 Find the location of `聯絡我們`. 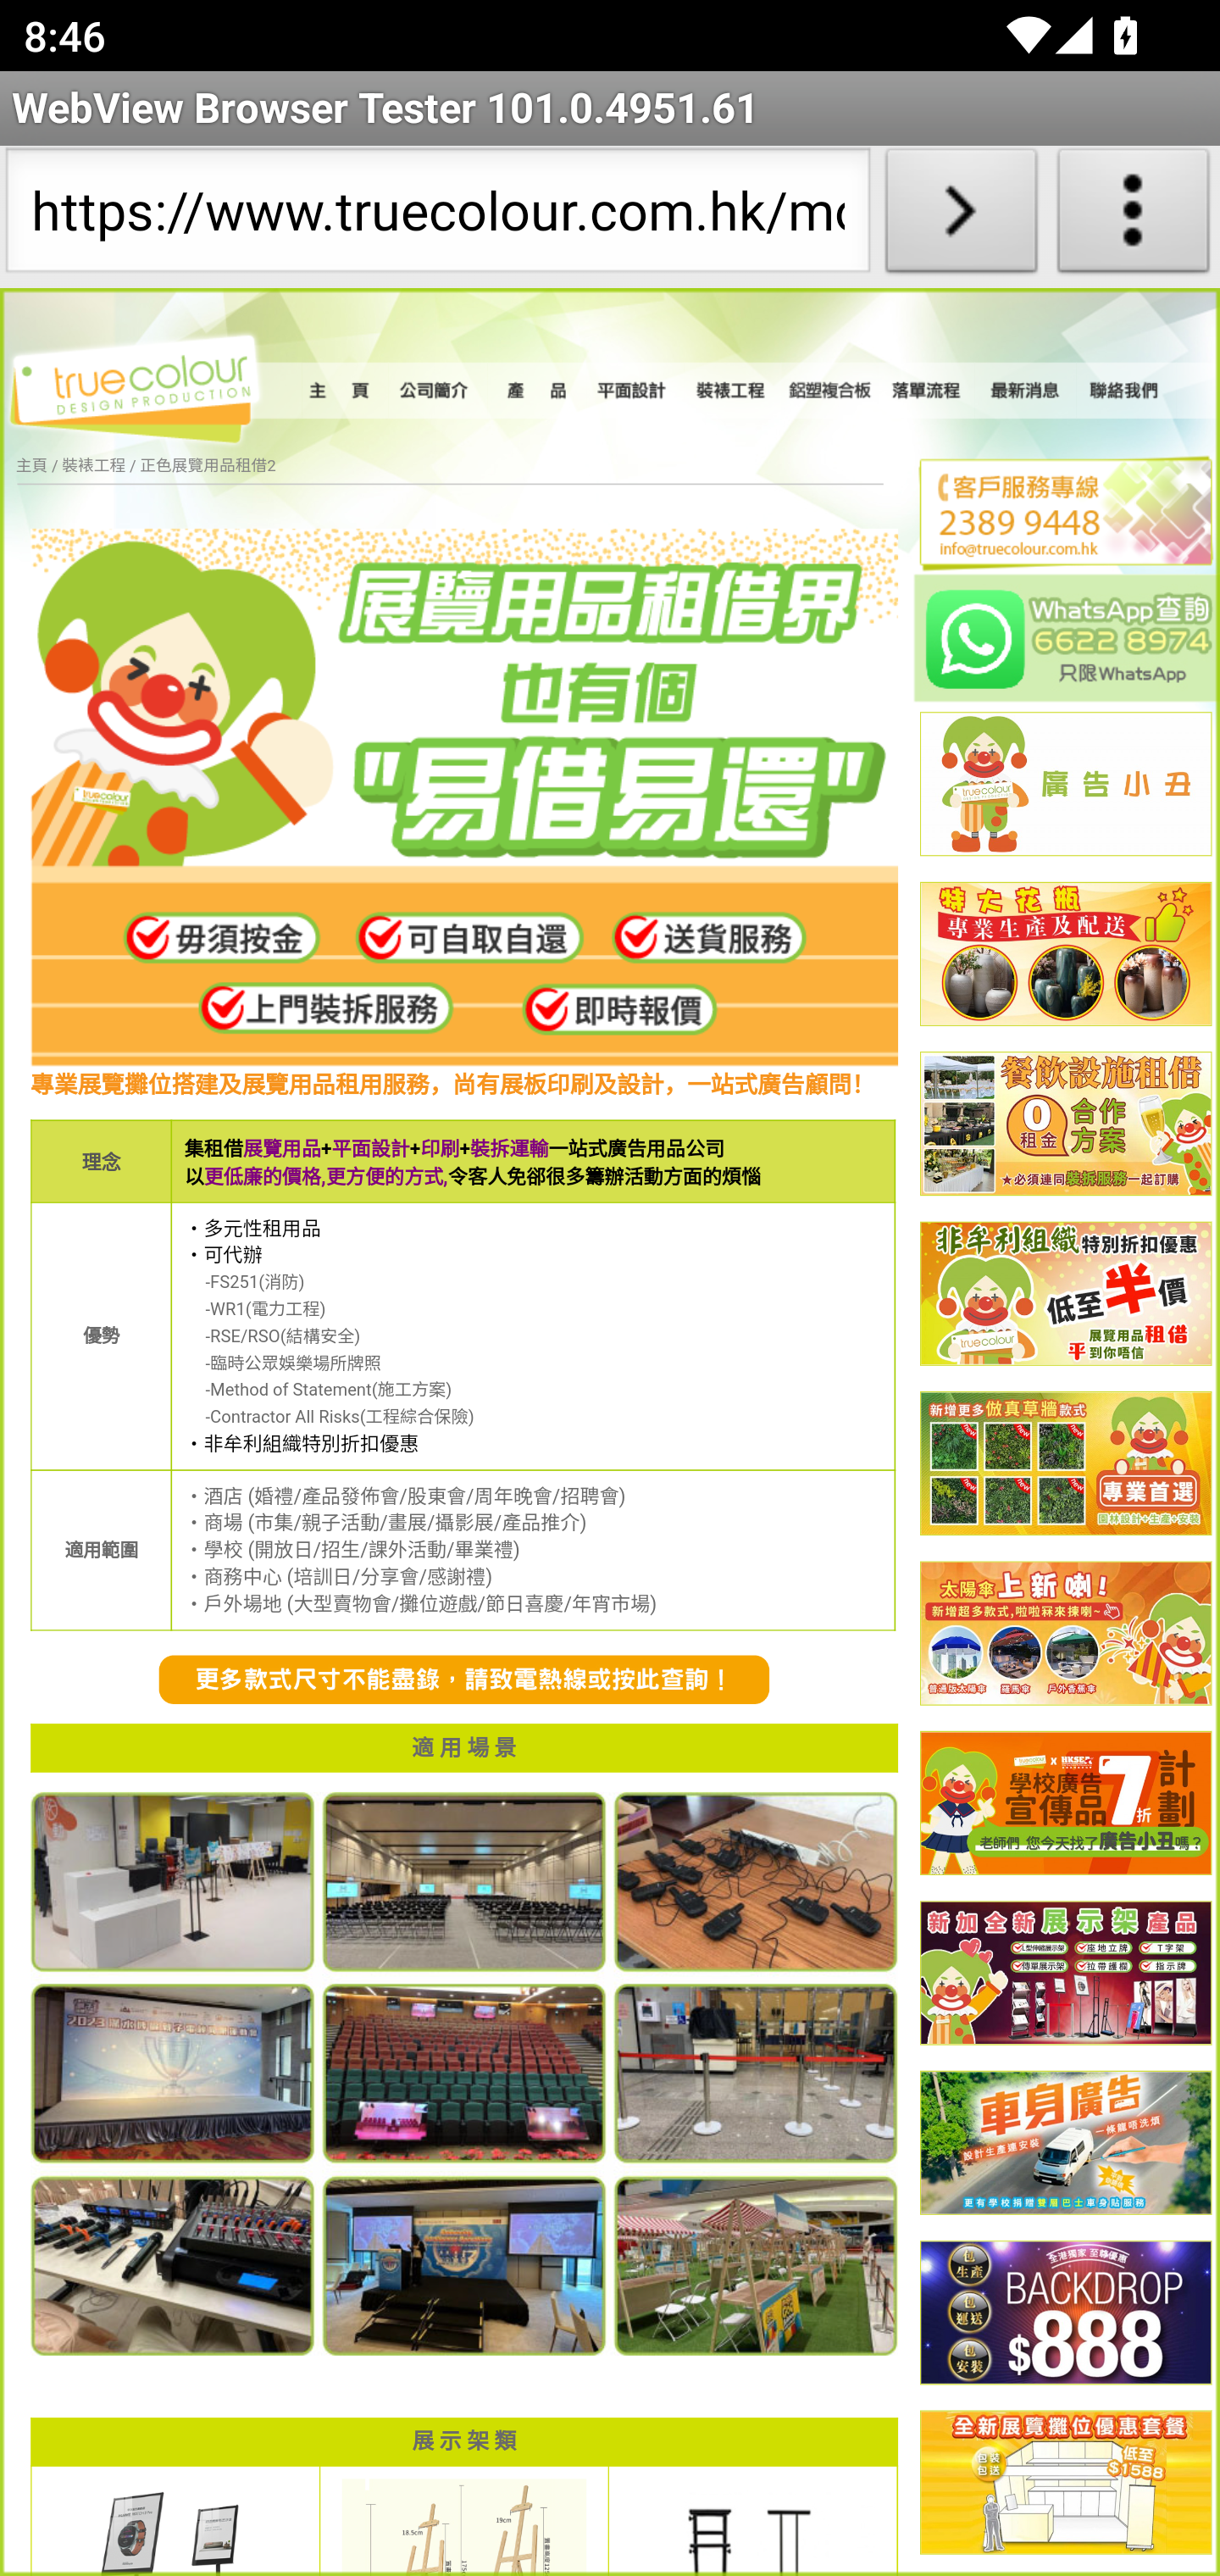

聯絡我們 is located at coordinates (1125, 391).